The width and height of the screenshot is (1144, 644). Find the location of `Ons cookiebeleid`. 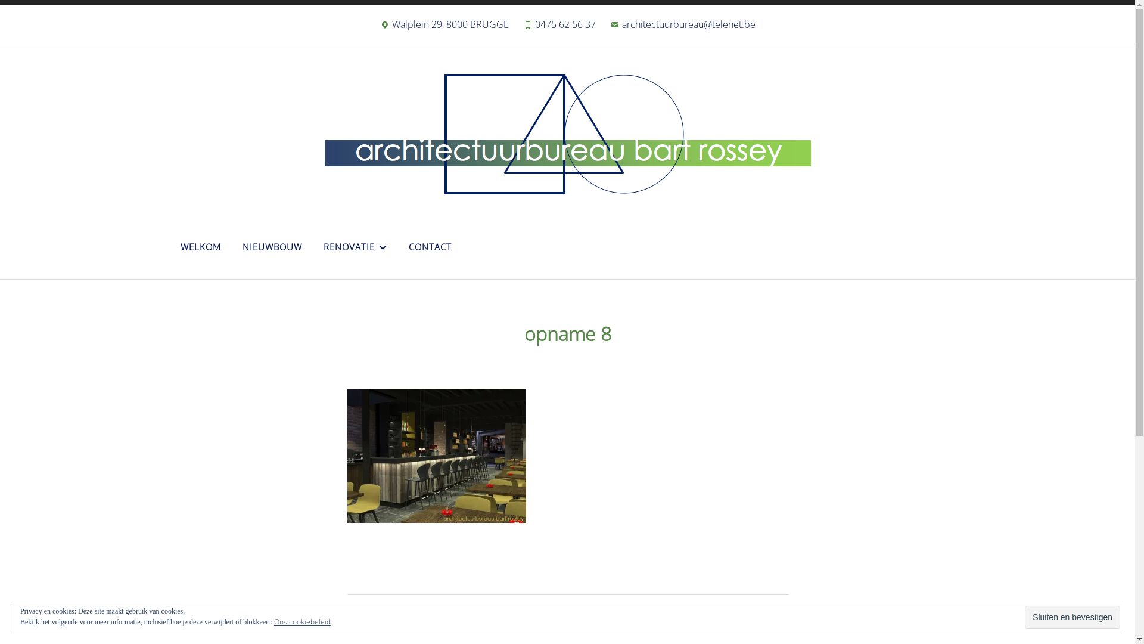

Ons cookiebeleid is located at coordinates (303, 621).